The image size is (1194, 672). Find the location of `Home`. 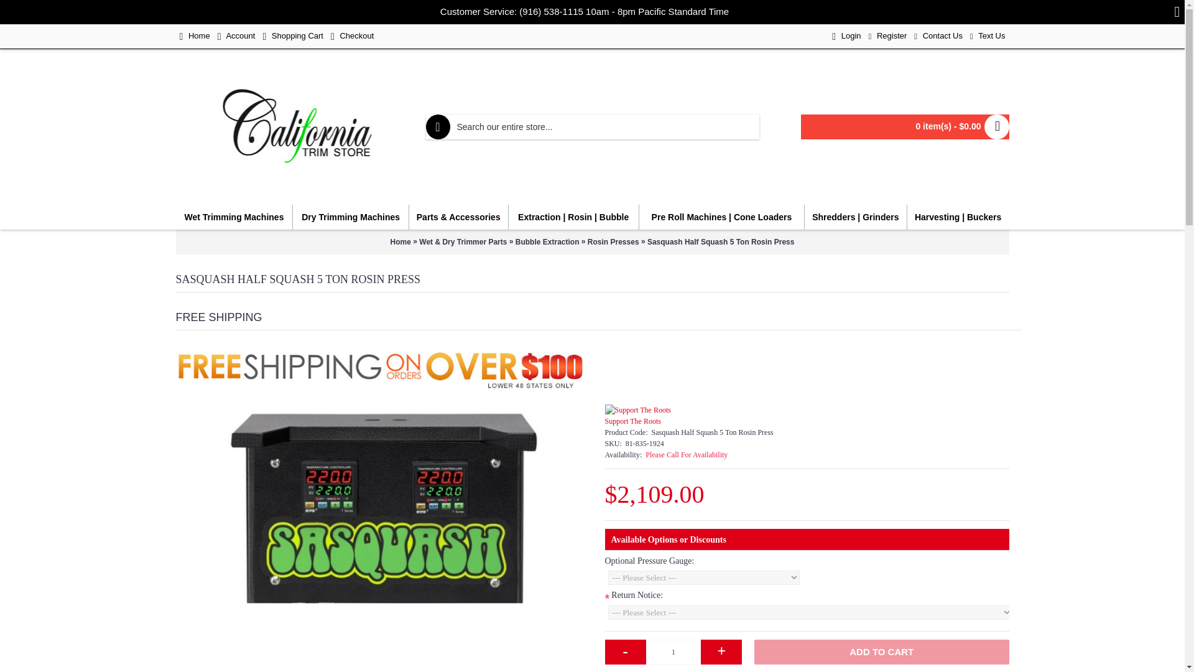

Home is located at coordinates (194, 36).